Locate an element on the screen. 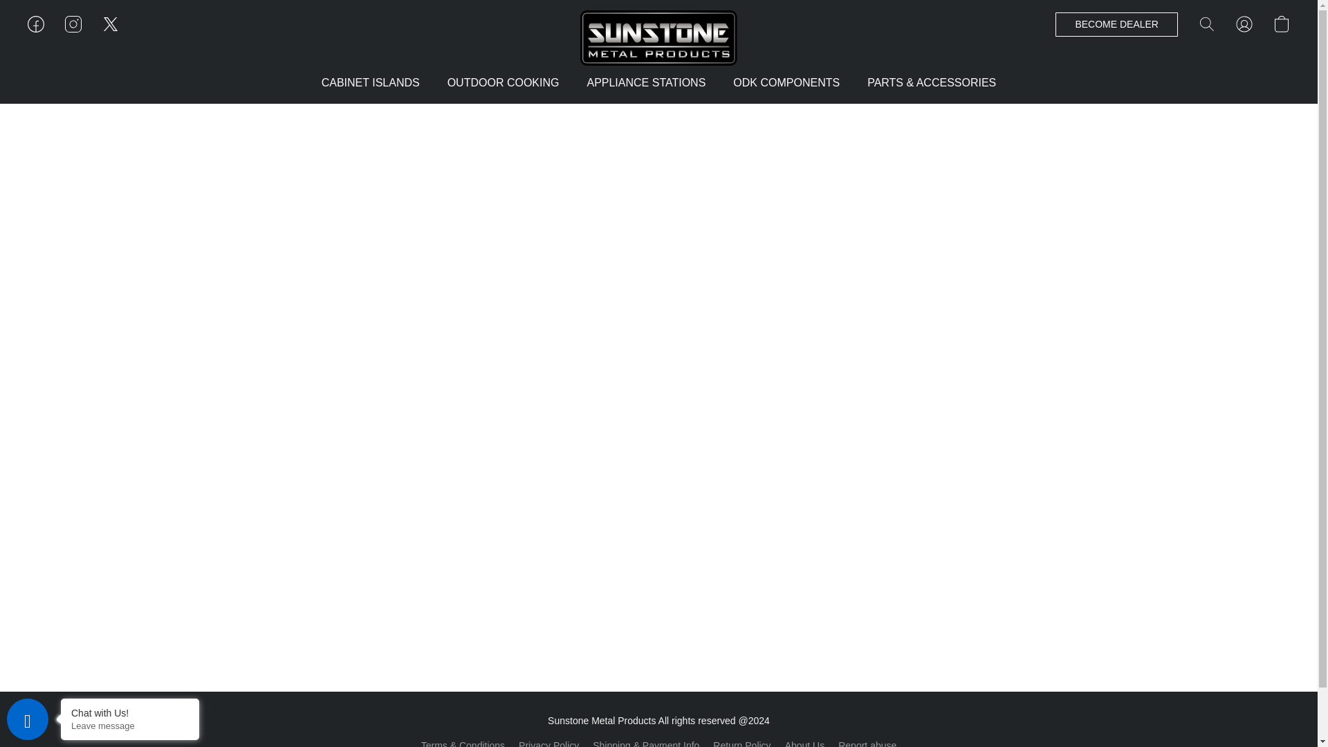 The width and height of the screenshot is (1328, 747). Chat with Us! is located at coordinates (130, 712).